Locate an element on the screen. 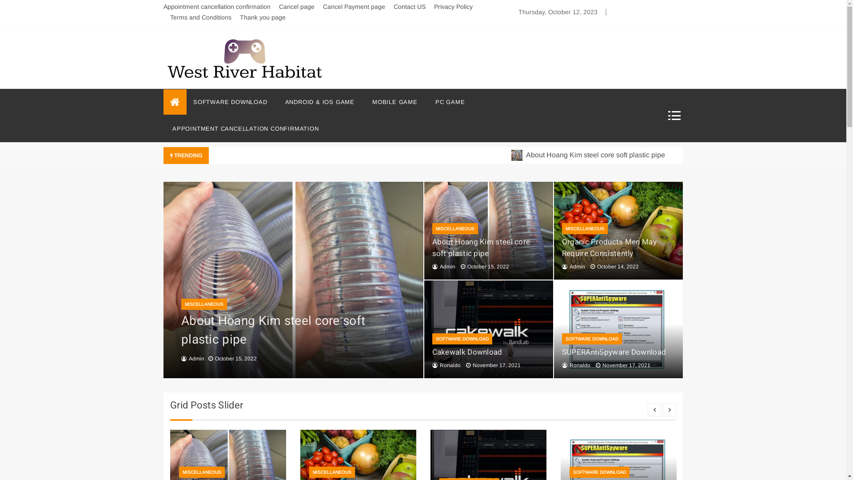 This screenshot has width=853, height=480. Contact US is located at coordinates (410, 7).